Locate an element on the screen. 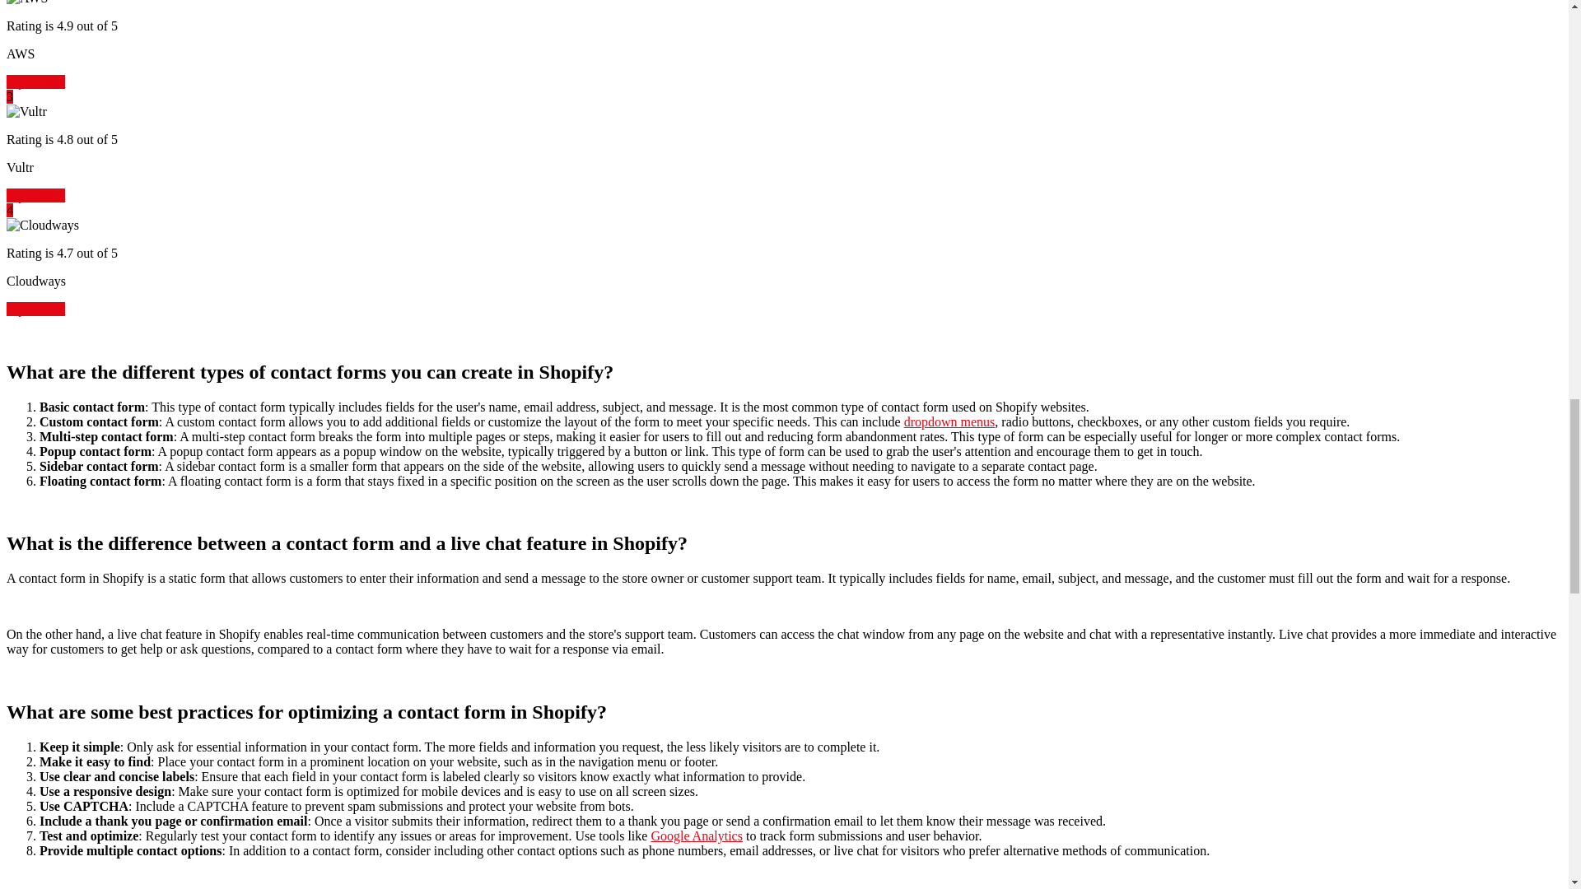 This screenshot has height=889, width=1581. Try It Now is located at coordinates (35, 81).